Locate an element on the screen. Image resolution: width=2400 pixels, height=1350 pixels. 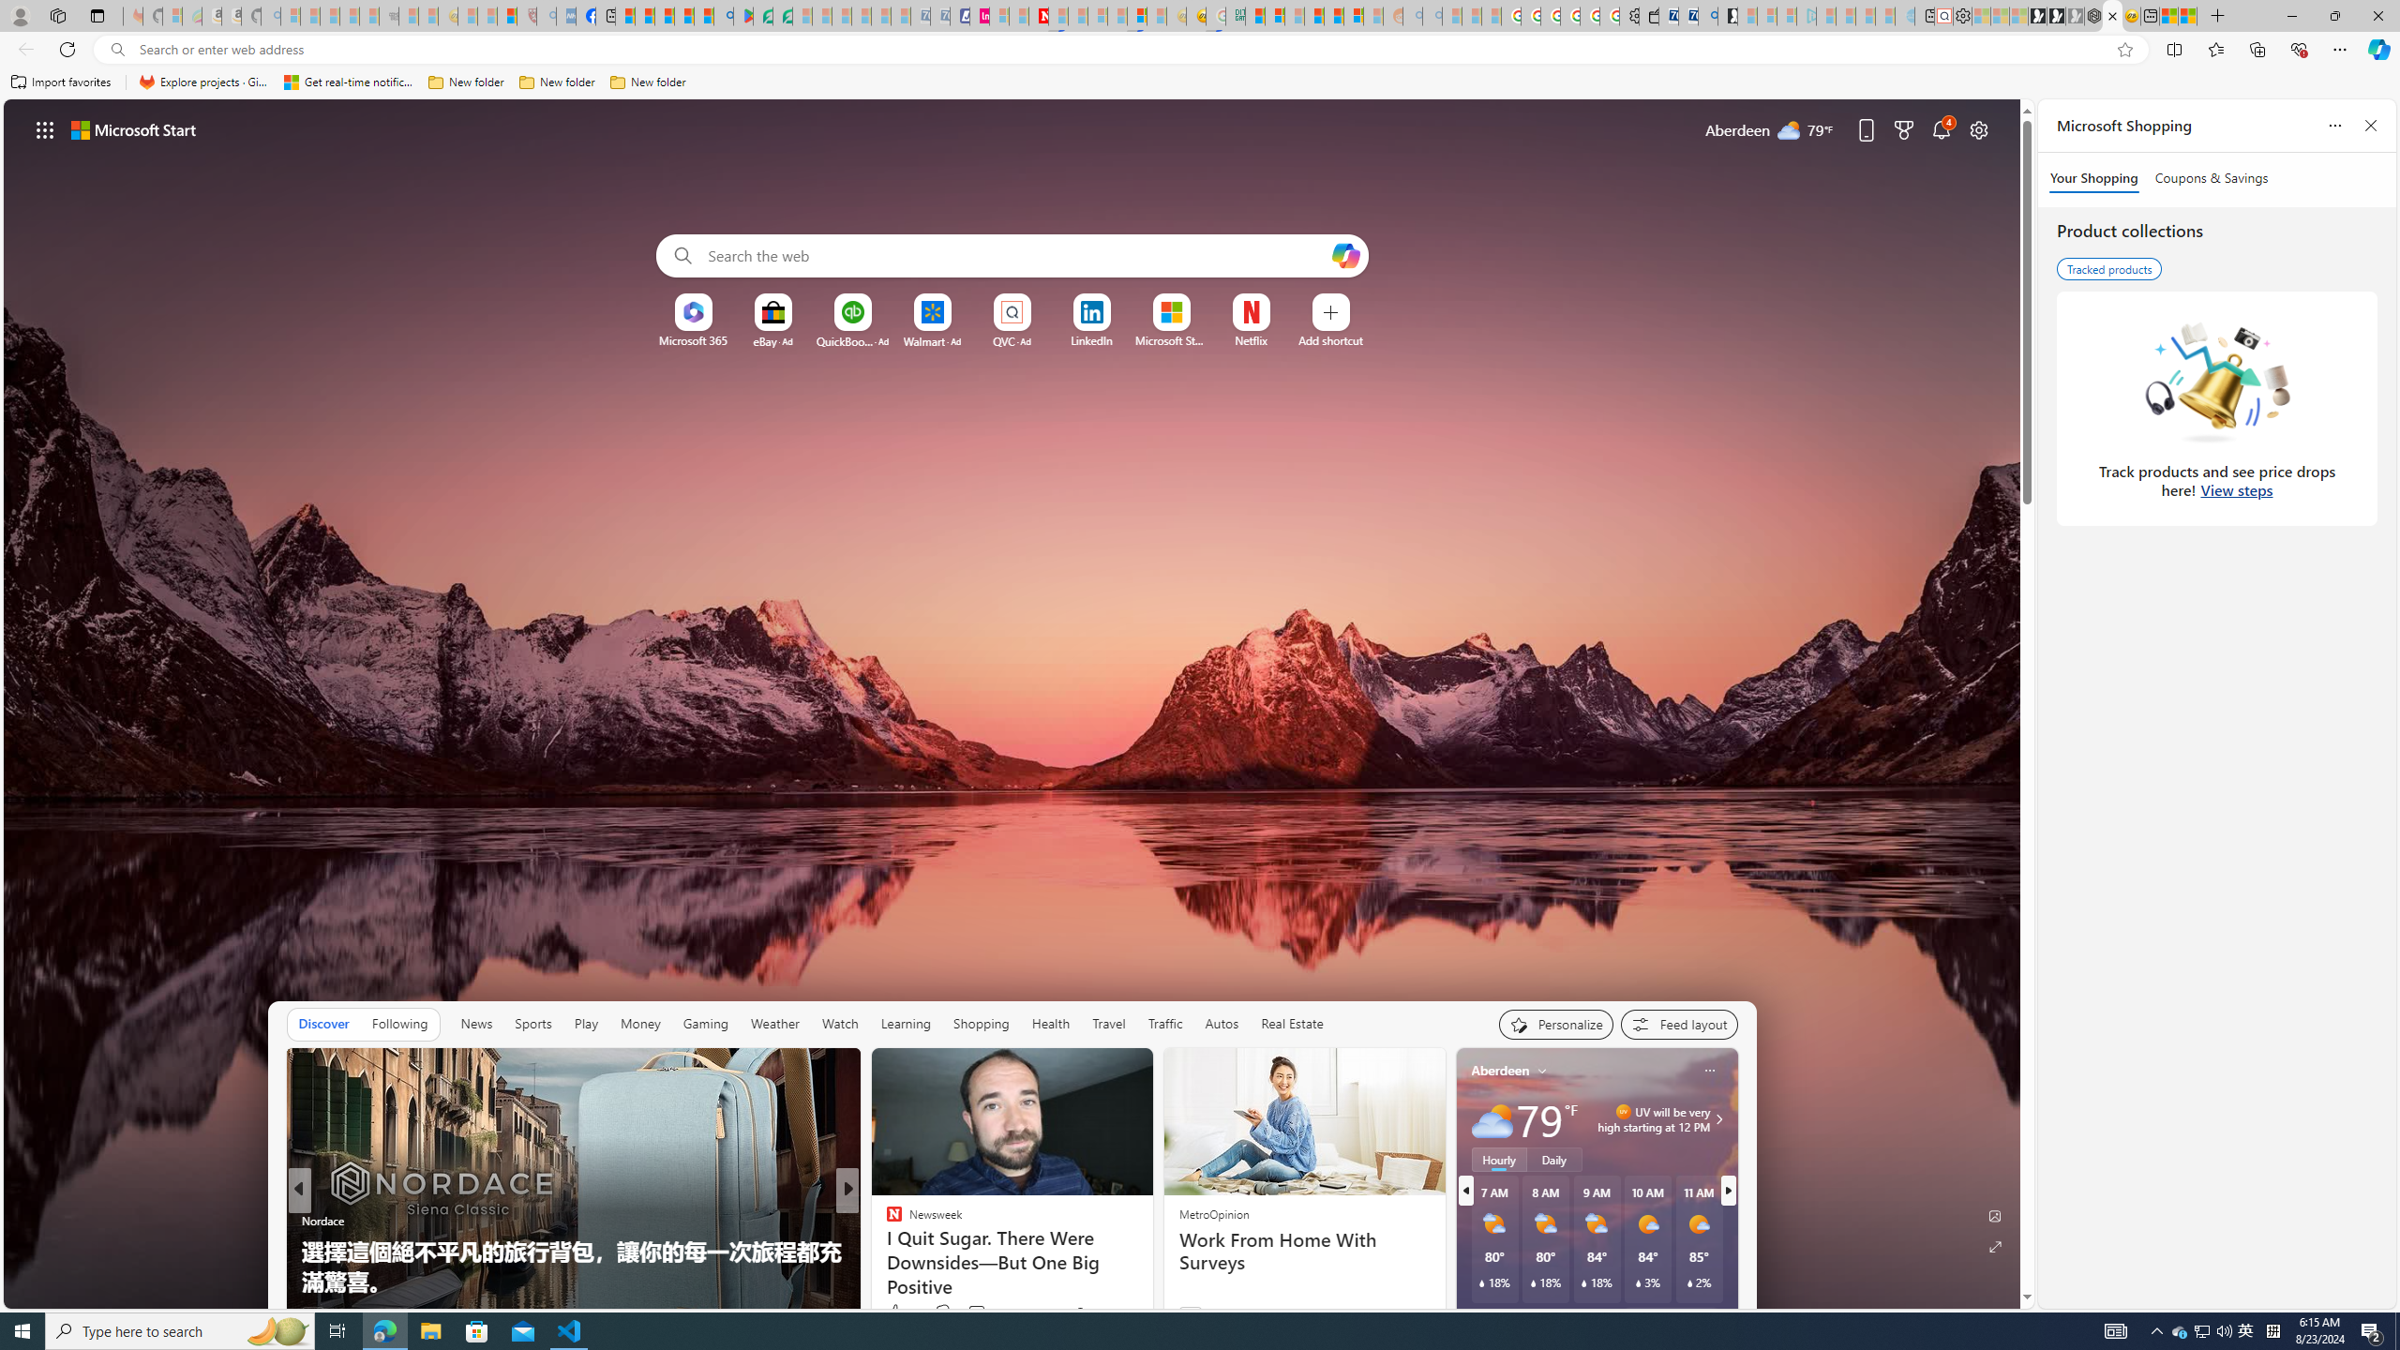
Terms of Use Agreement is located at coordinates (763, 16).